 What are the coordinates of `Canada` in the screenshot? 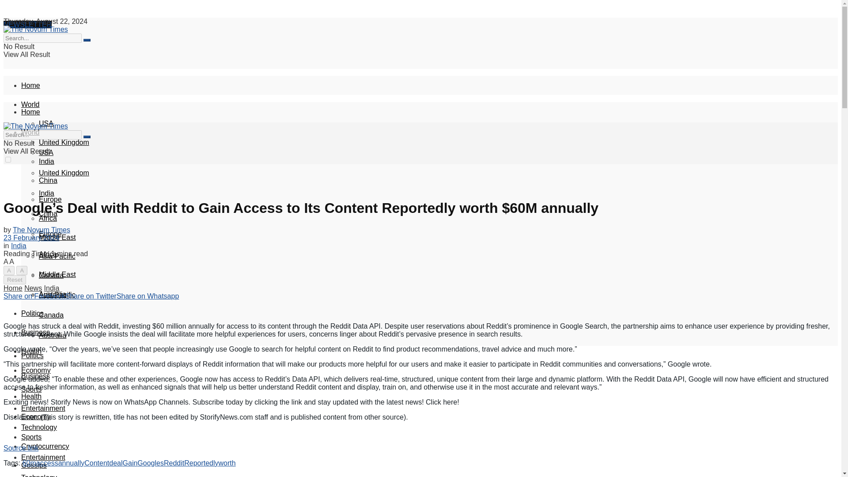 It's located at (51, 275).